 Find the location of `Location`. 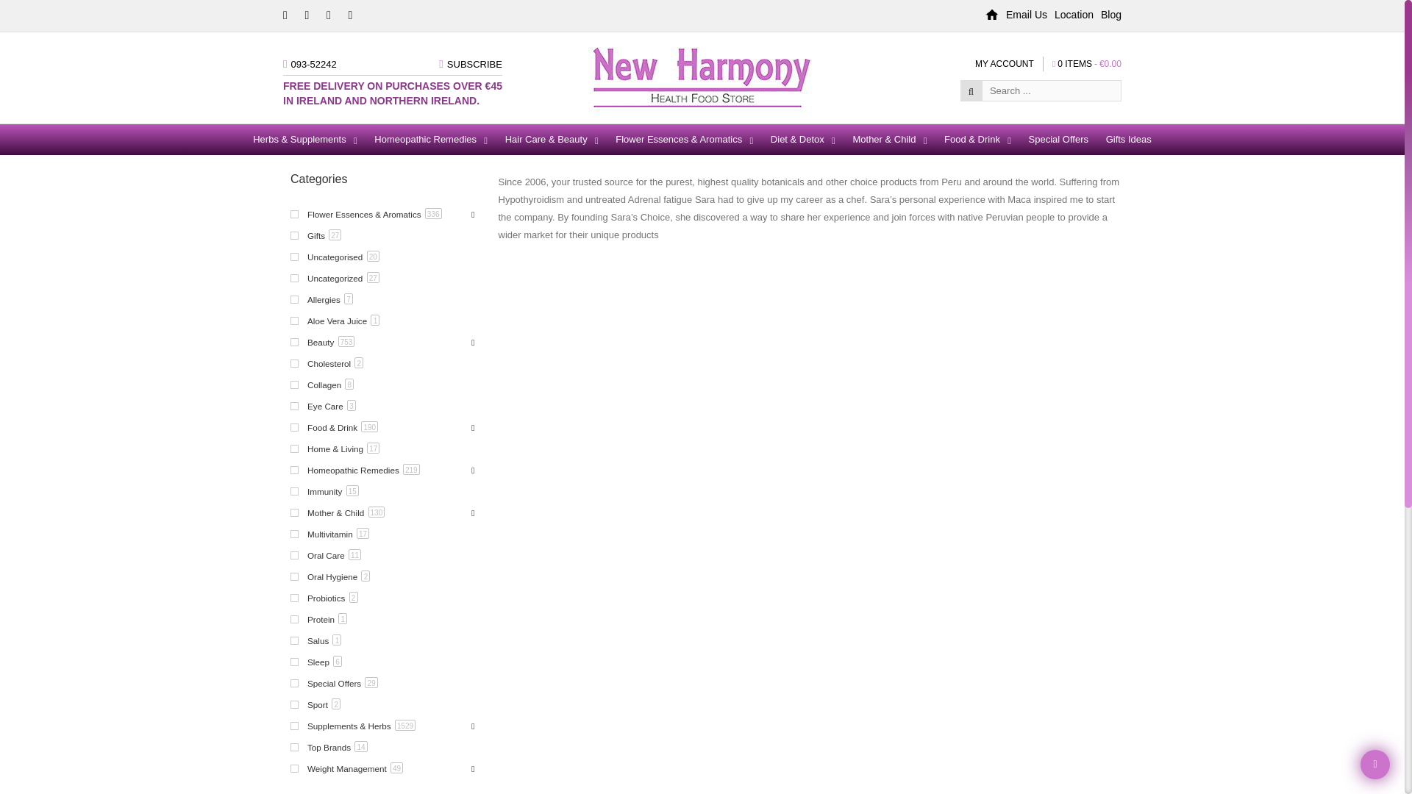

Location is located at coordinates (1078, 15).